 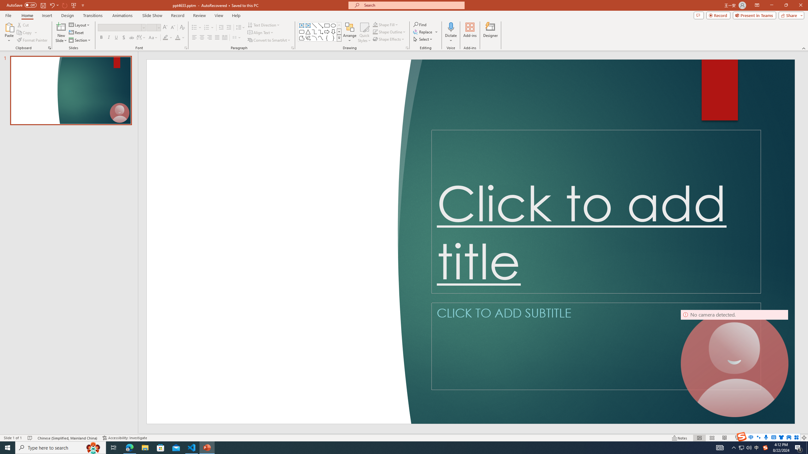 What do you see at coordinates (793, 438) in the screenshot?
I see `Zoom 161%` at bounding box center [793, 438].